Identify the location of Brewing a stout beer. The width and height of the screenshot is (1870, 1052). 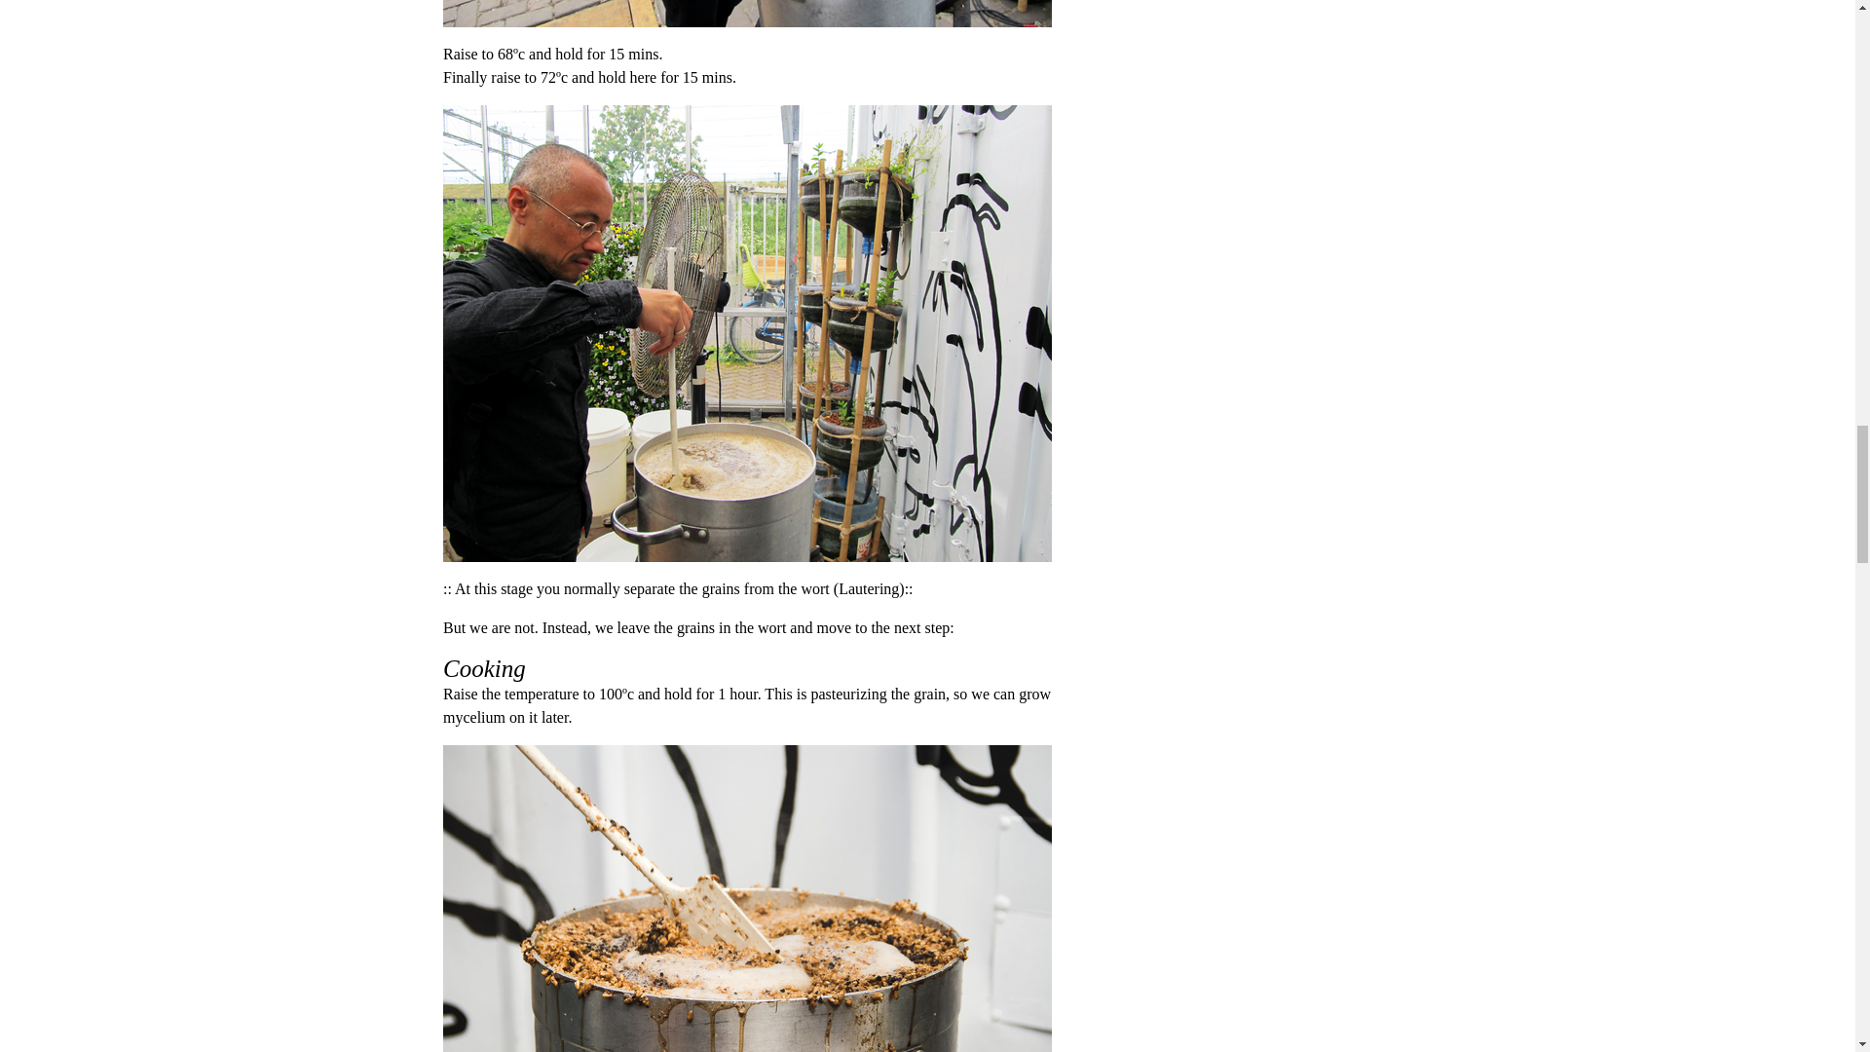
(758, 898).